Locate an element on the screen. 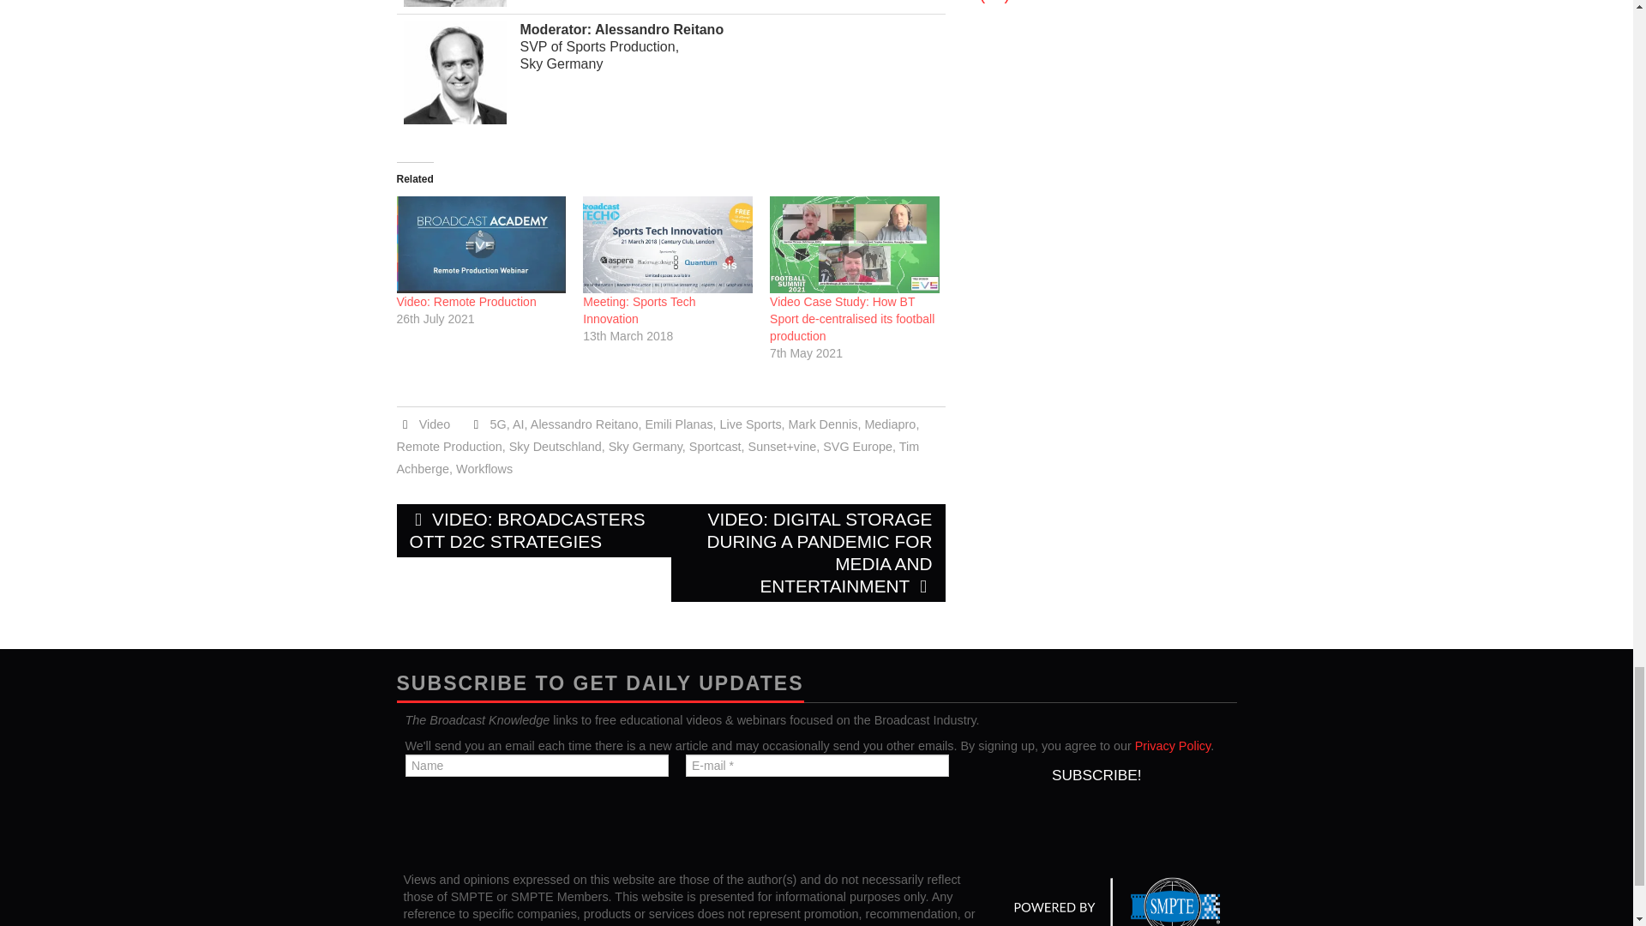 Image resolution: width=1646 pixels, height=926 pixels. Video: Remote Production is located at coordinates (466, 302).